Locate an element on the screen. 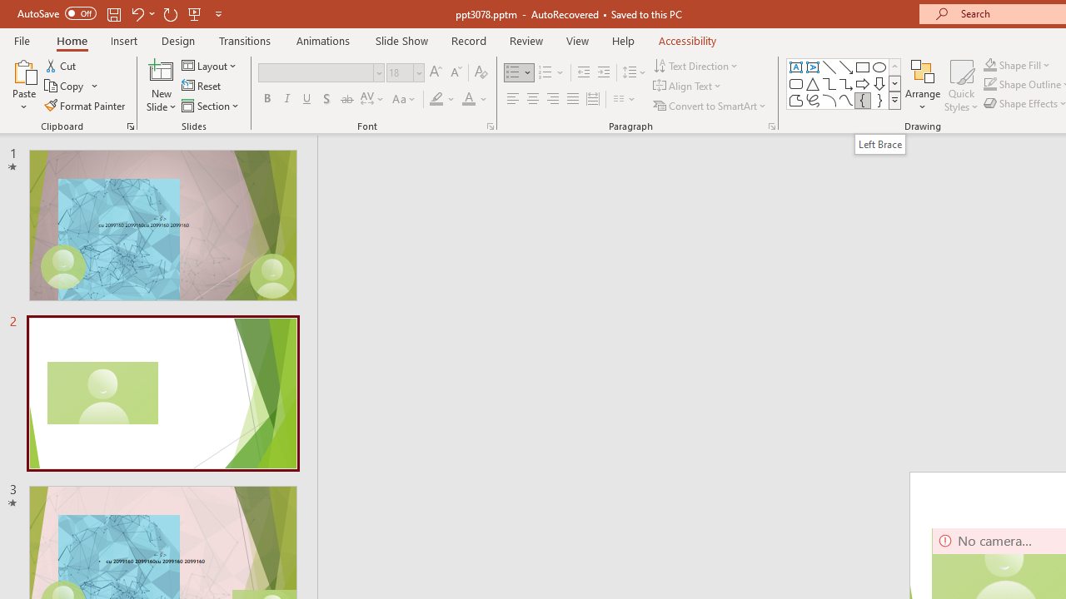 Image resolution: width=1066 pixels, height=599 pixels. Bullets is located at coordinates (520, 73).